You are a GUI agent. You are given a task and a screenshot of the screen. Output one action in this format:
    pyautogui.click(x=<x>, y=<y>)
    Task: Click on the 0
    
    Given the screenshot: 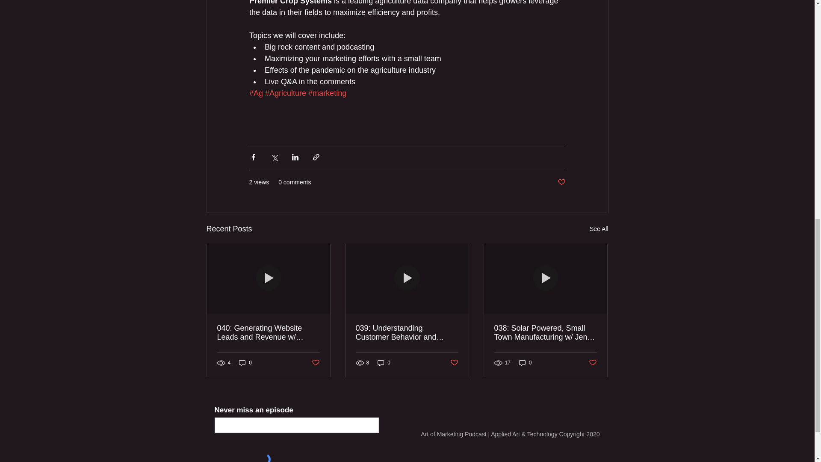 What is the action you would take?
    pyautogui.click(x=245, y=363)
    